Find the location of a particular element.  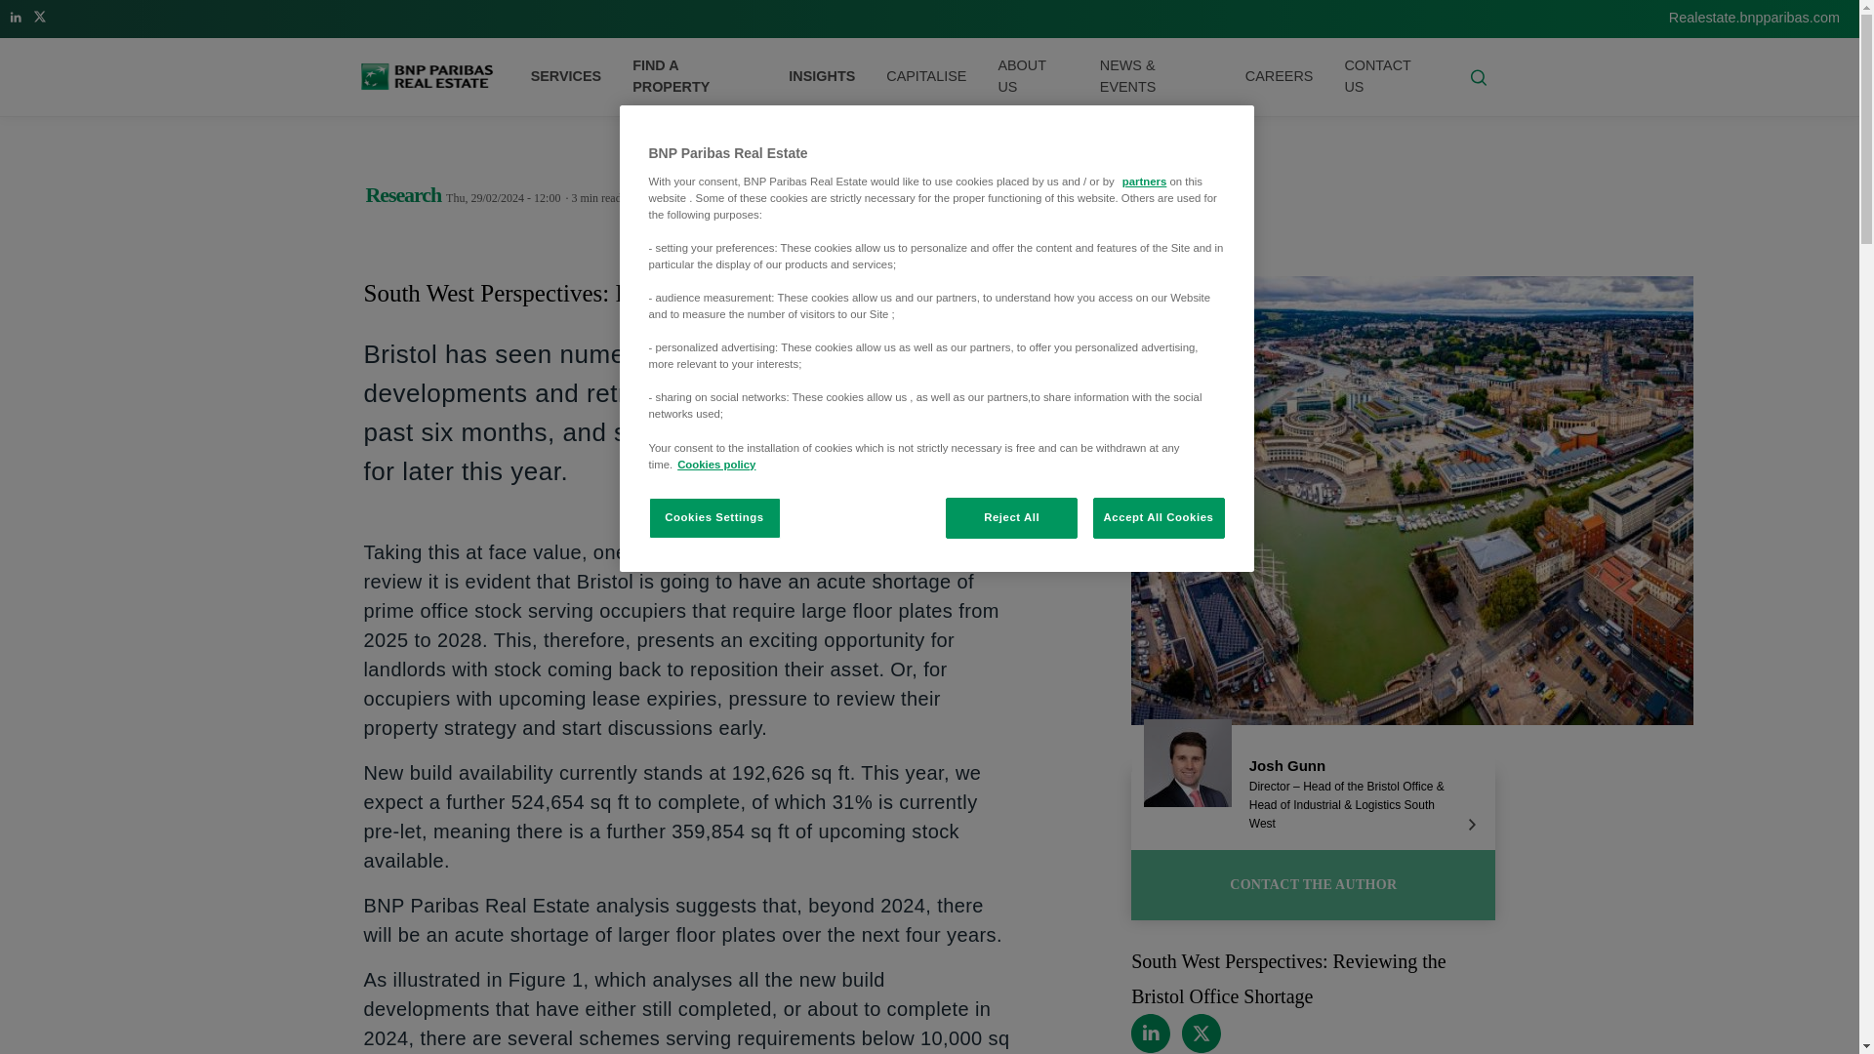

Twitter is located at coordinates (41, 15).